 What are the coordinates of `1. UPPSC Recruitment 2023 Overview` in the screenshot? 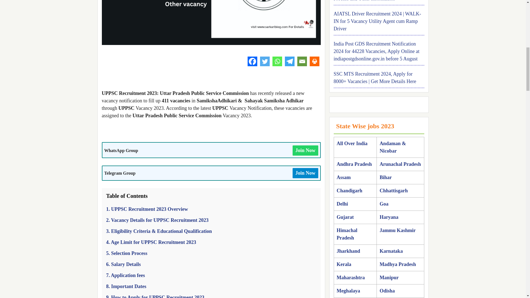 It's located at (147, 209).